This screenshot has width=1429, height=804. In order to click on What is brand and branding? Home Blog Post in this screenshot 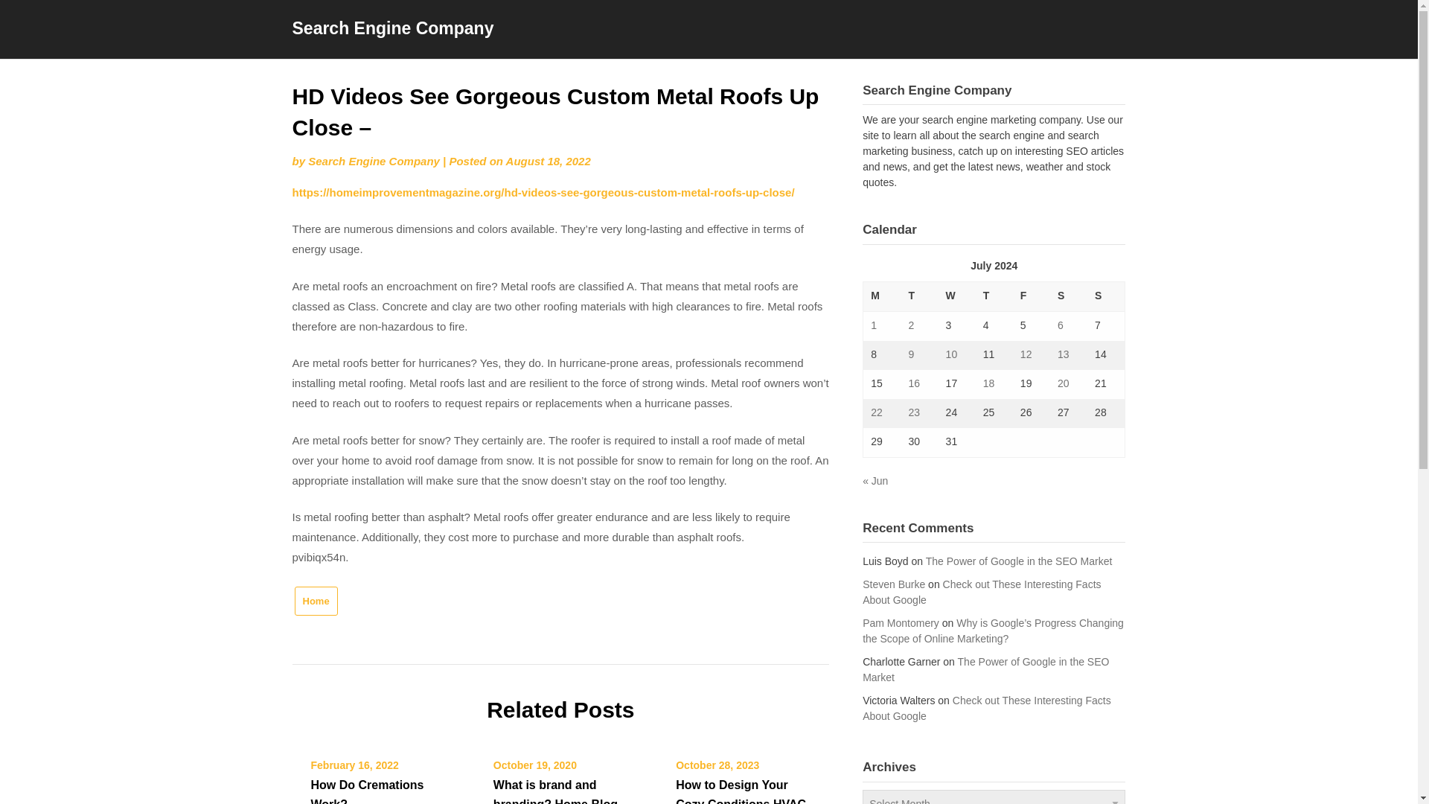, I will do `click(555, 791)`.